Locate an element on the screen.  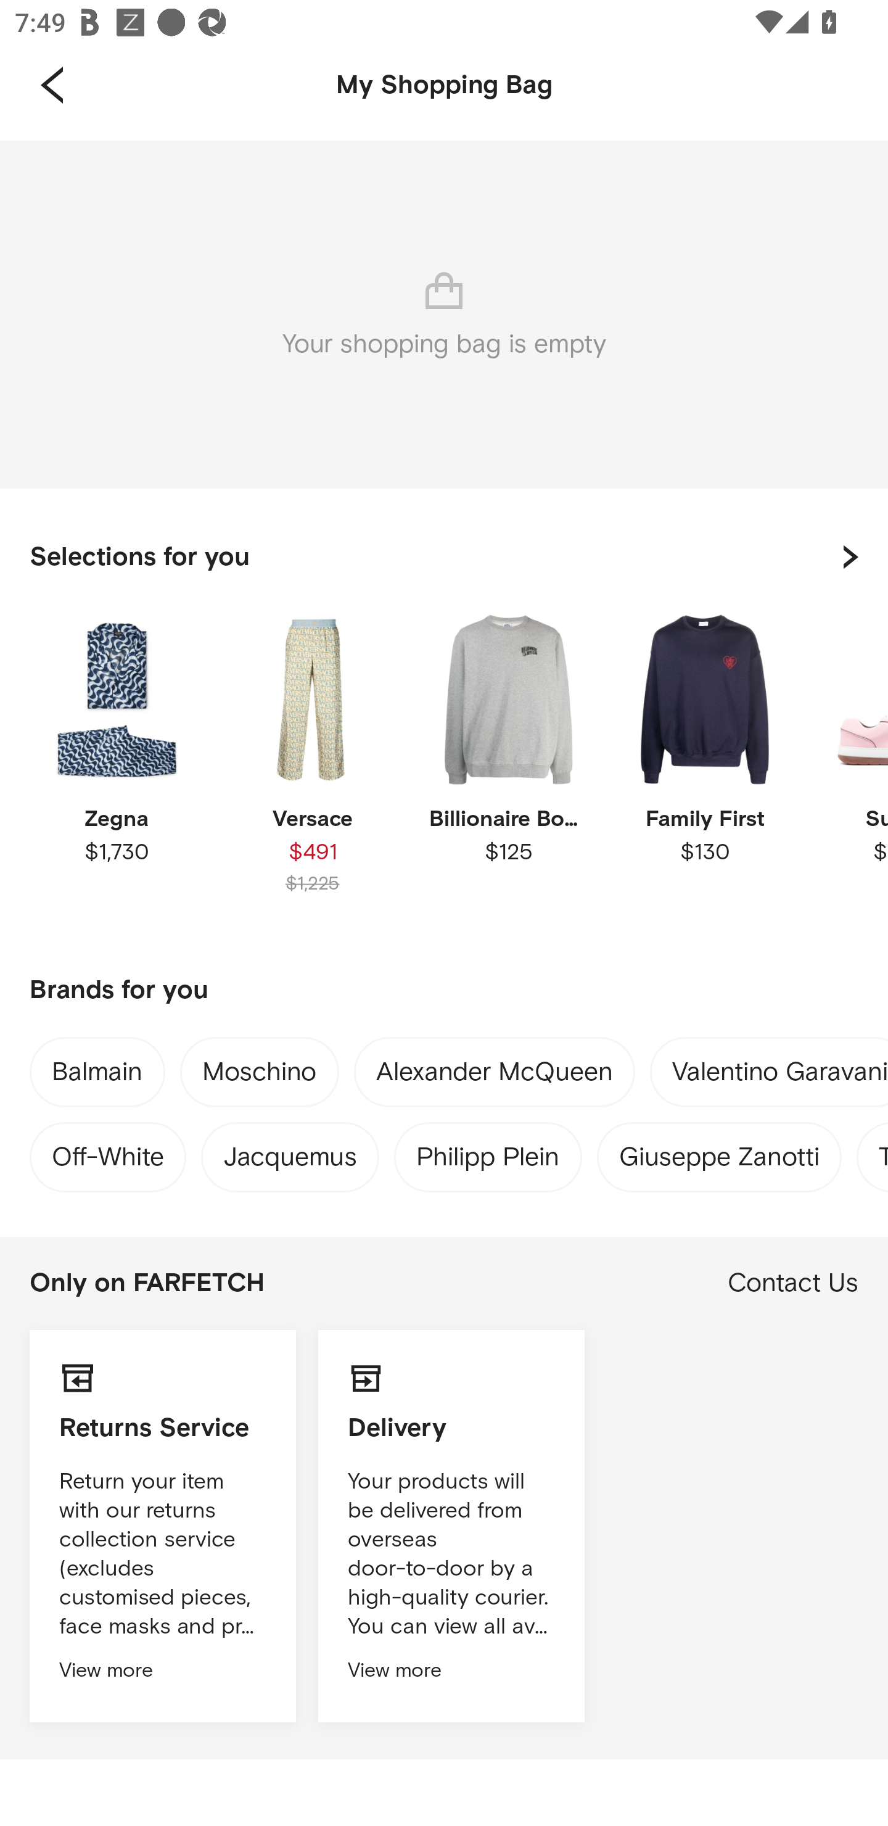
Valentino Garavani is located at coordinates (780, 1076).